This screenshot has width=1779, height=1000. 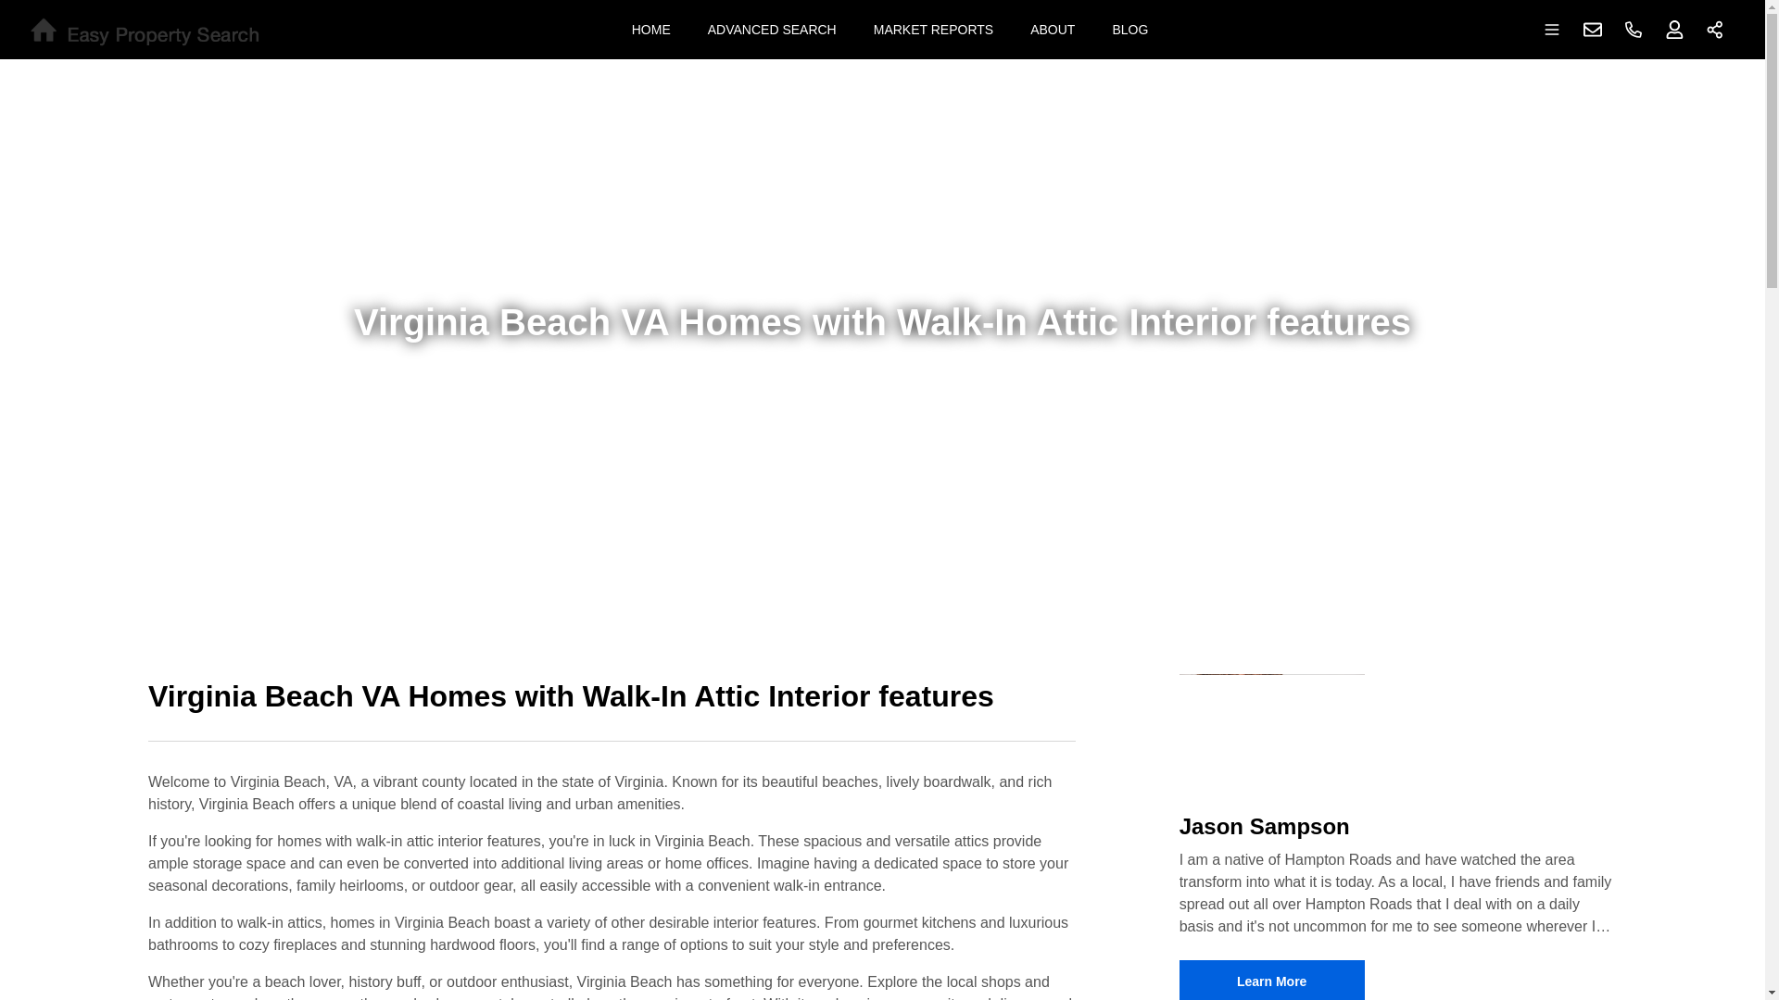 What do you see at coordinates (1053, 30) in the screenshot?
I see `ABOUT` at bounding box center [1053, 30].